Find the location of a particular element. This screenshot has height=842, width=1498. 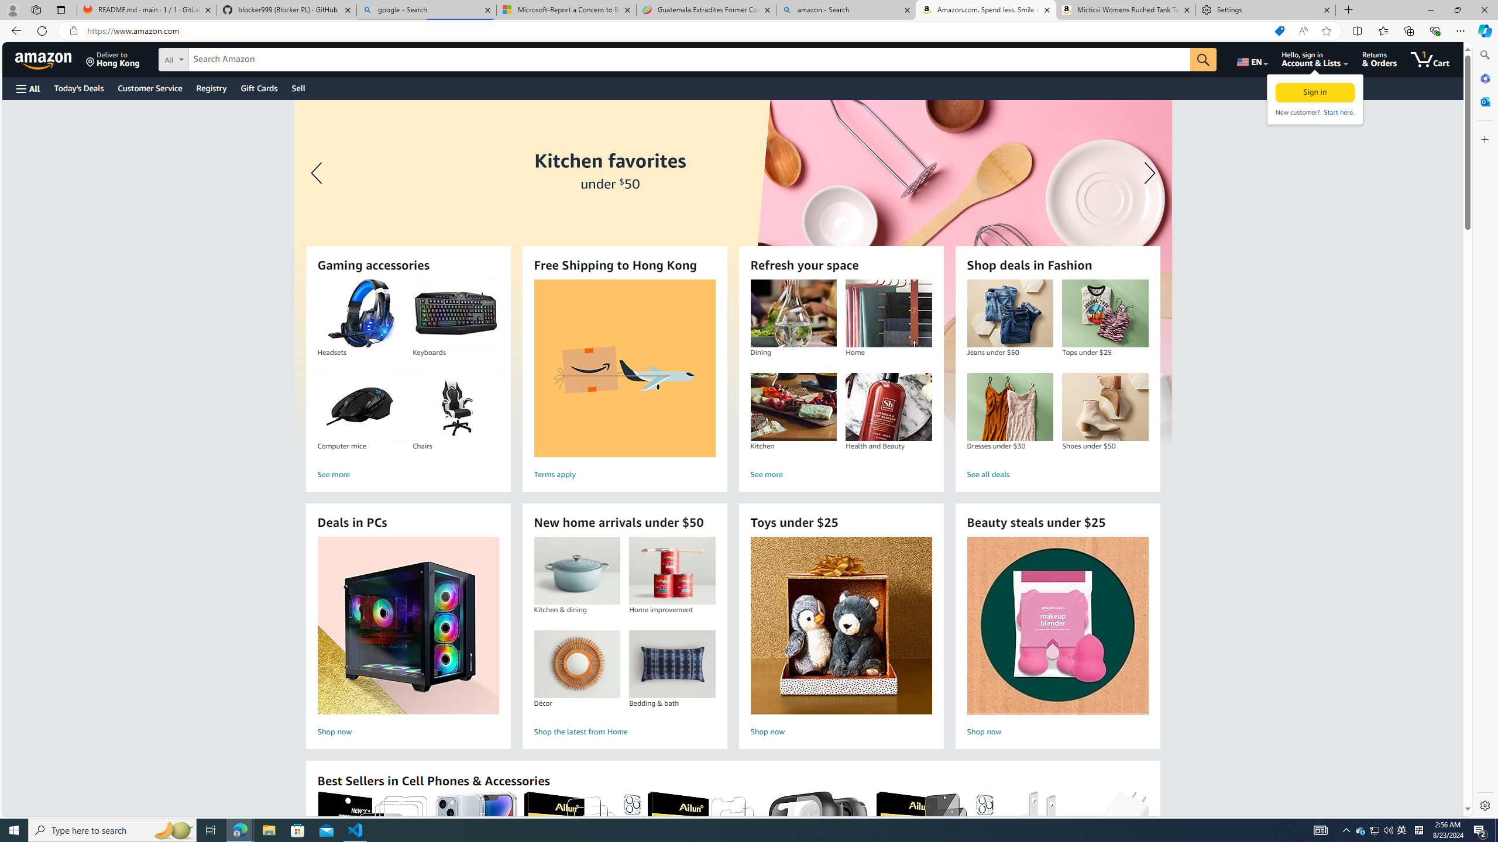

Copilot (Ctrl+Shift+.) is located at coordinates (1484, 30).